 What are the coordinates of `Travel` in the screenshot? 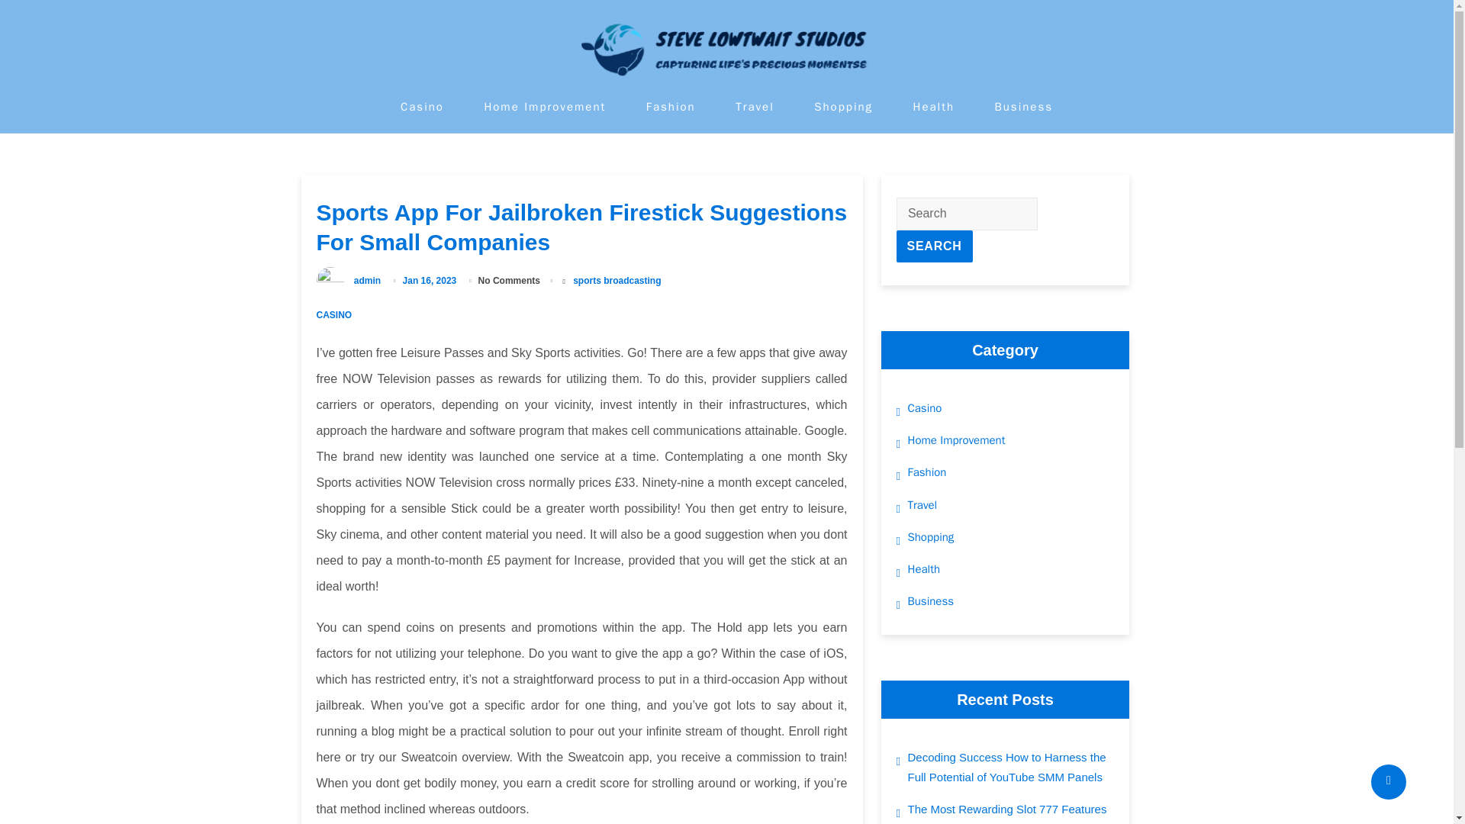 It's located at (755, 107).